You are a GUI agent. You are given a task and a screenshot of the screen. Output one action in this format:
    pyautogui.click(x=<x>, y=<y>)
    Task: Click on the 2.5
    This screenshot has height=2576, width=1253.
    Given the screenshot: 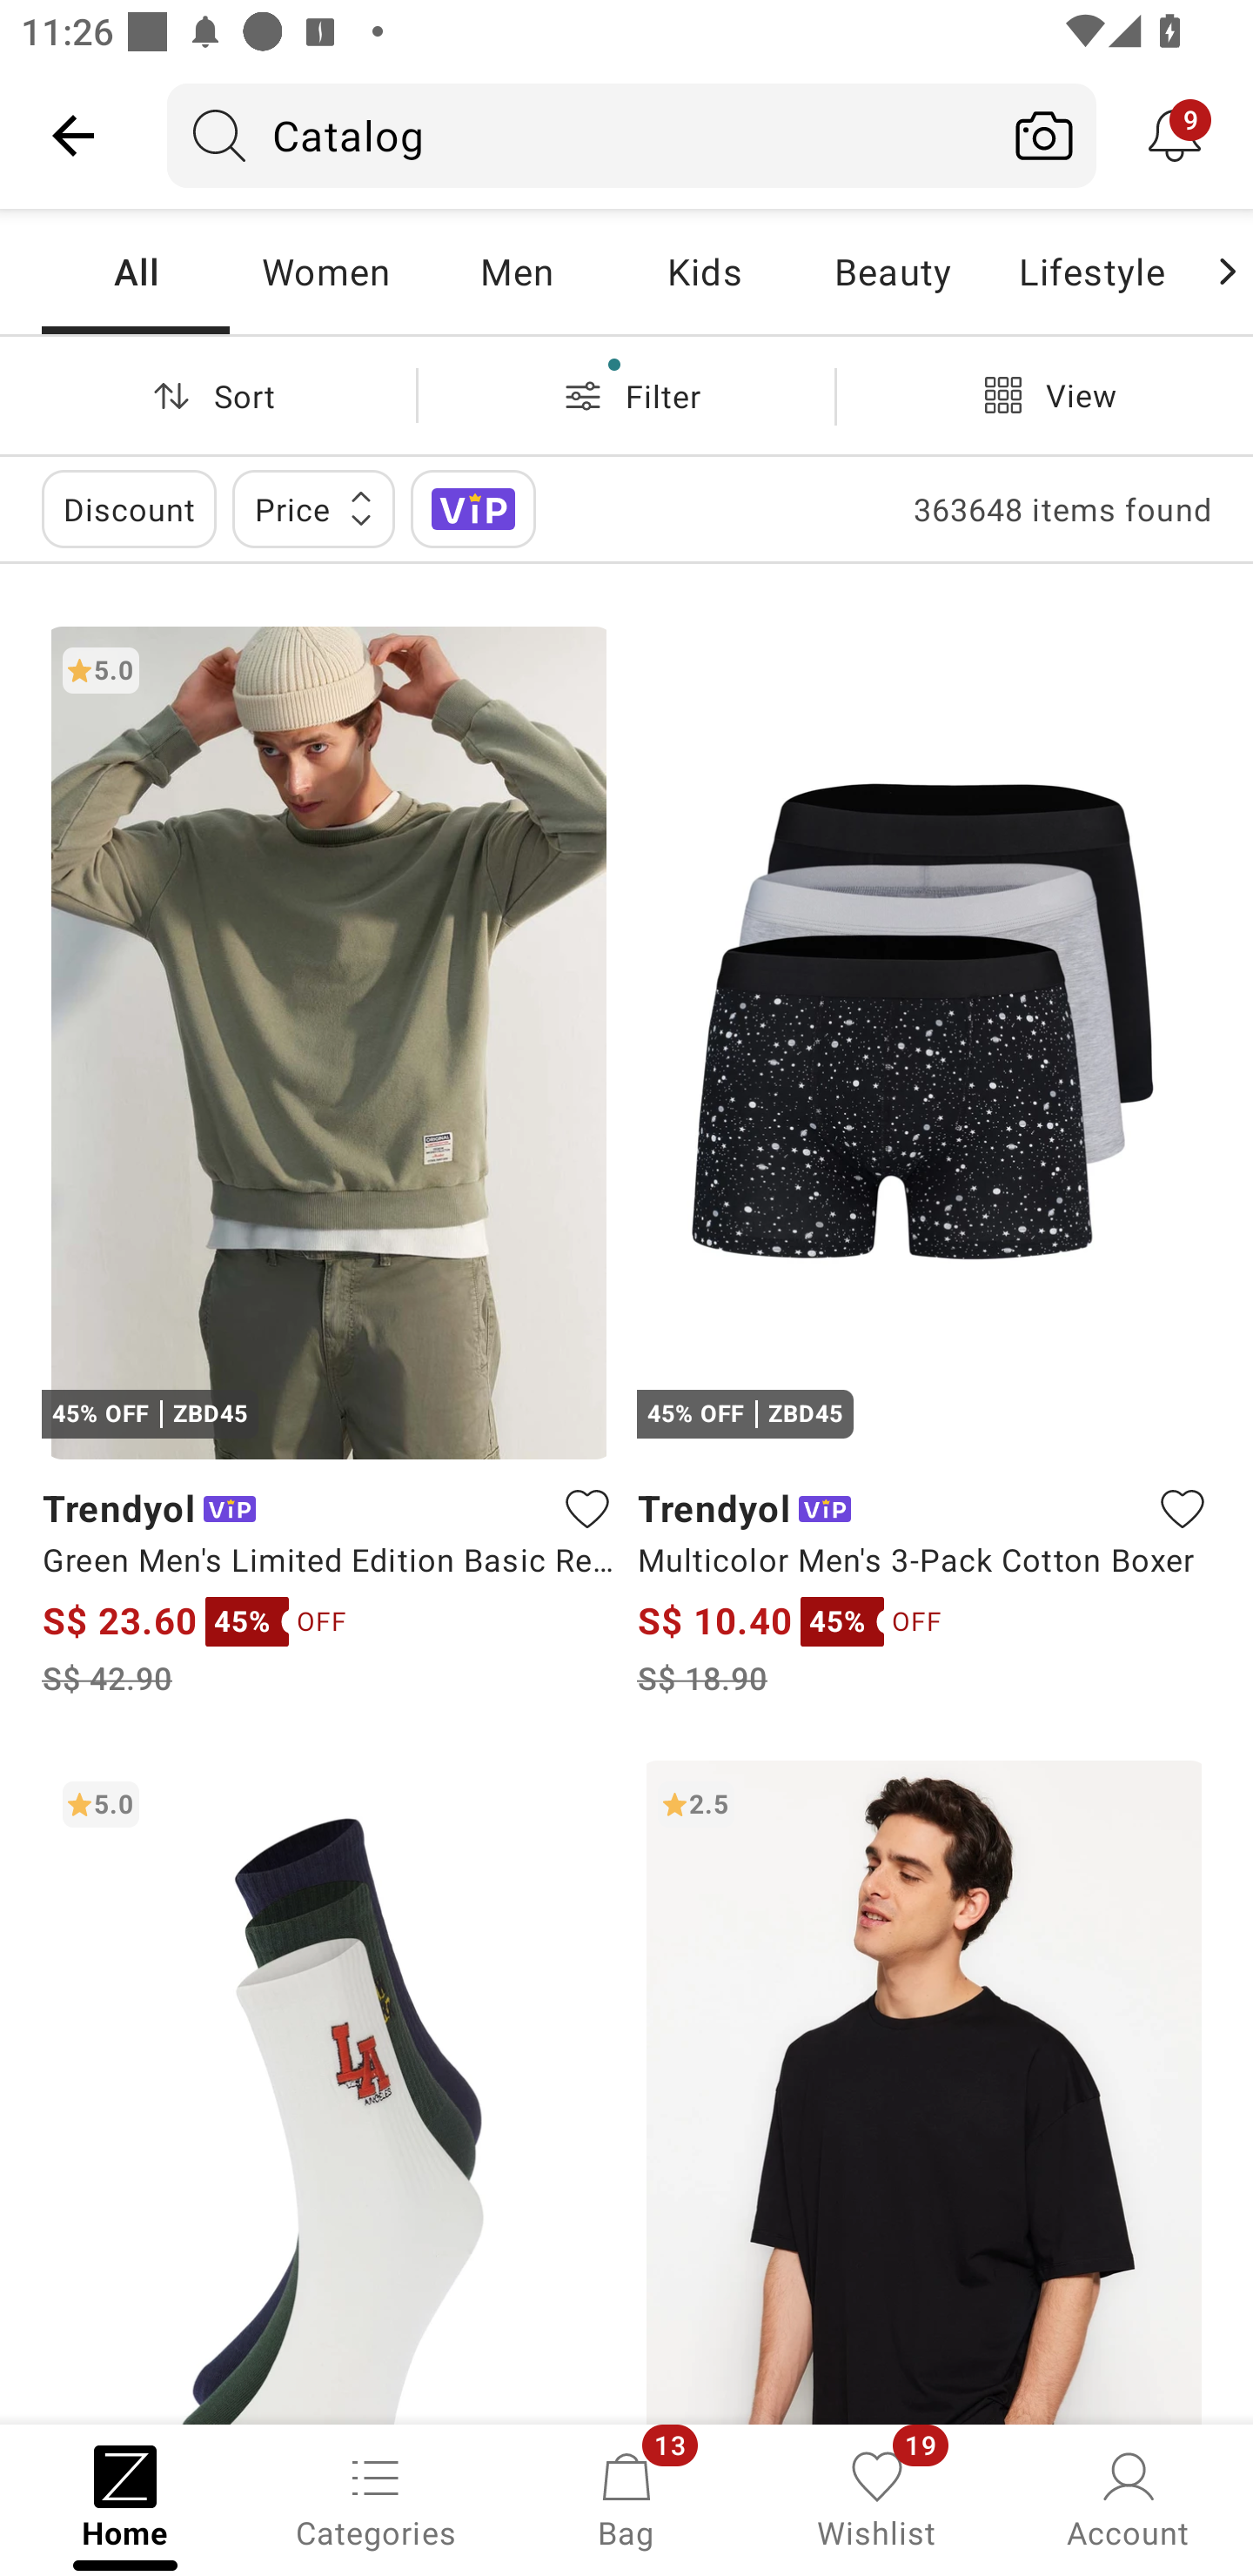 What is the action you would take?
    pyautogui.click(x=924, y=2091)
    